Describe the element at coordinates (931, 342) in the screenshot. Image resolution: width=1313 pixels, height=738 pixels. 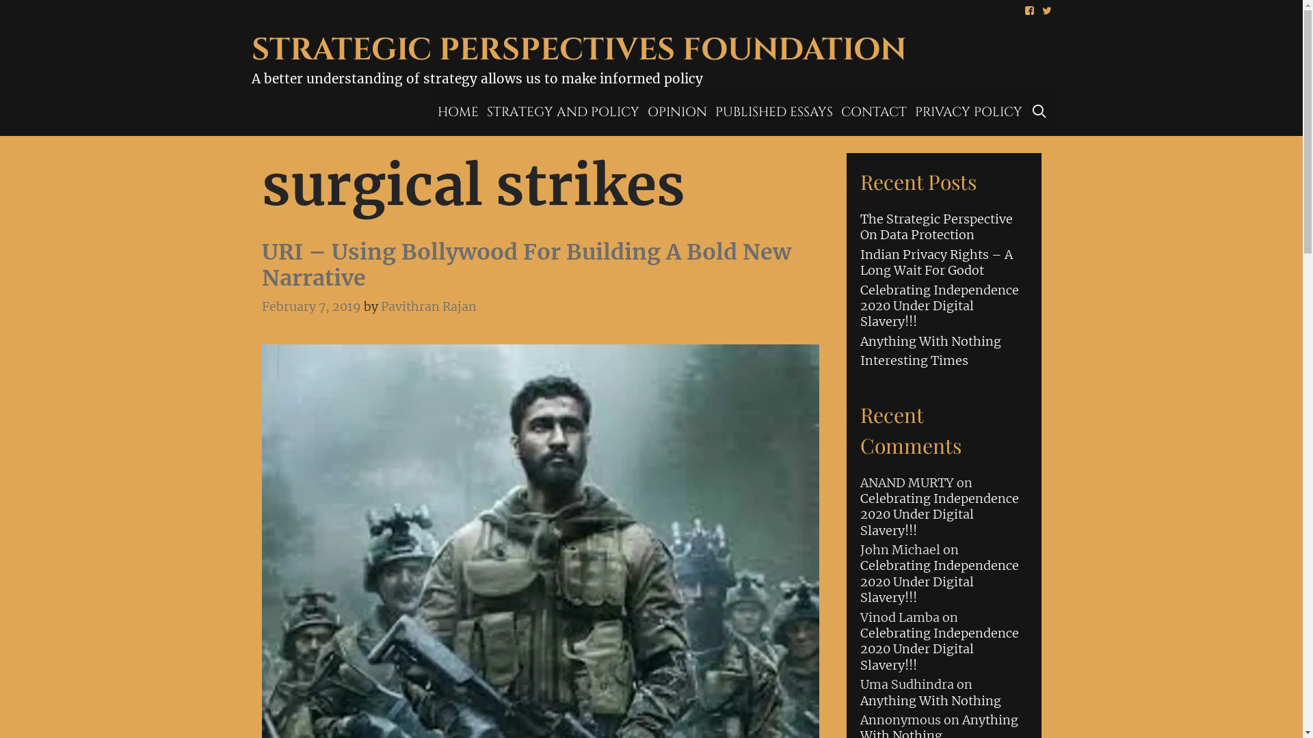
I see `Anything With Nothing` at that location.